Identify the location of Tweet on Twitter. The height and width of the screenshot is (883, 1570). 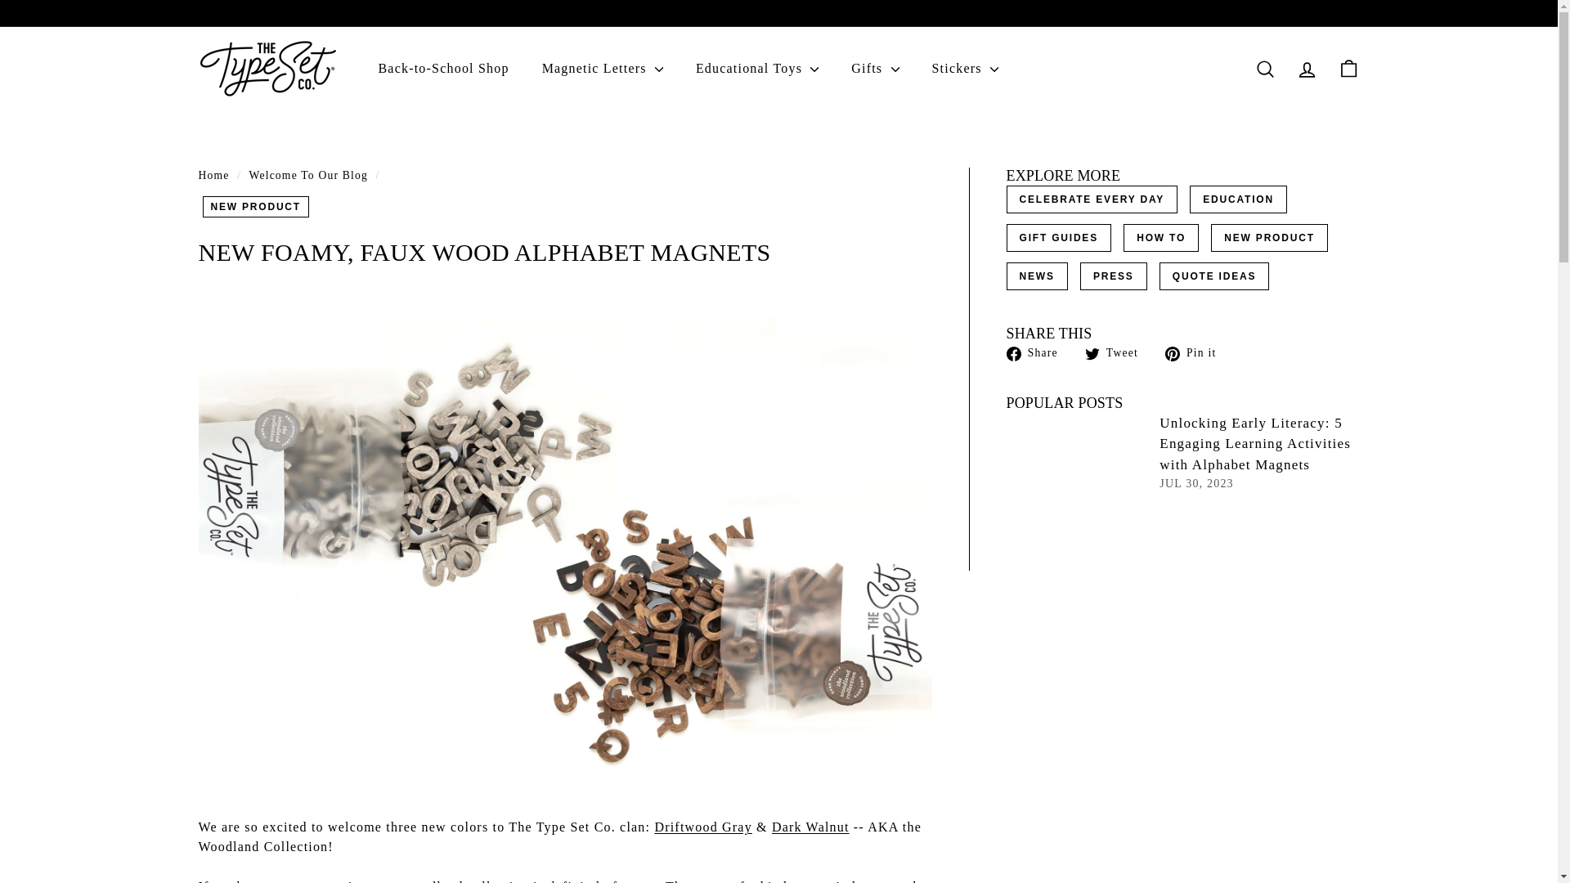
(1117, 352).